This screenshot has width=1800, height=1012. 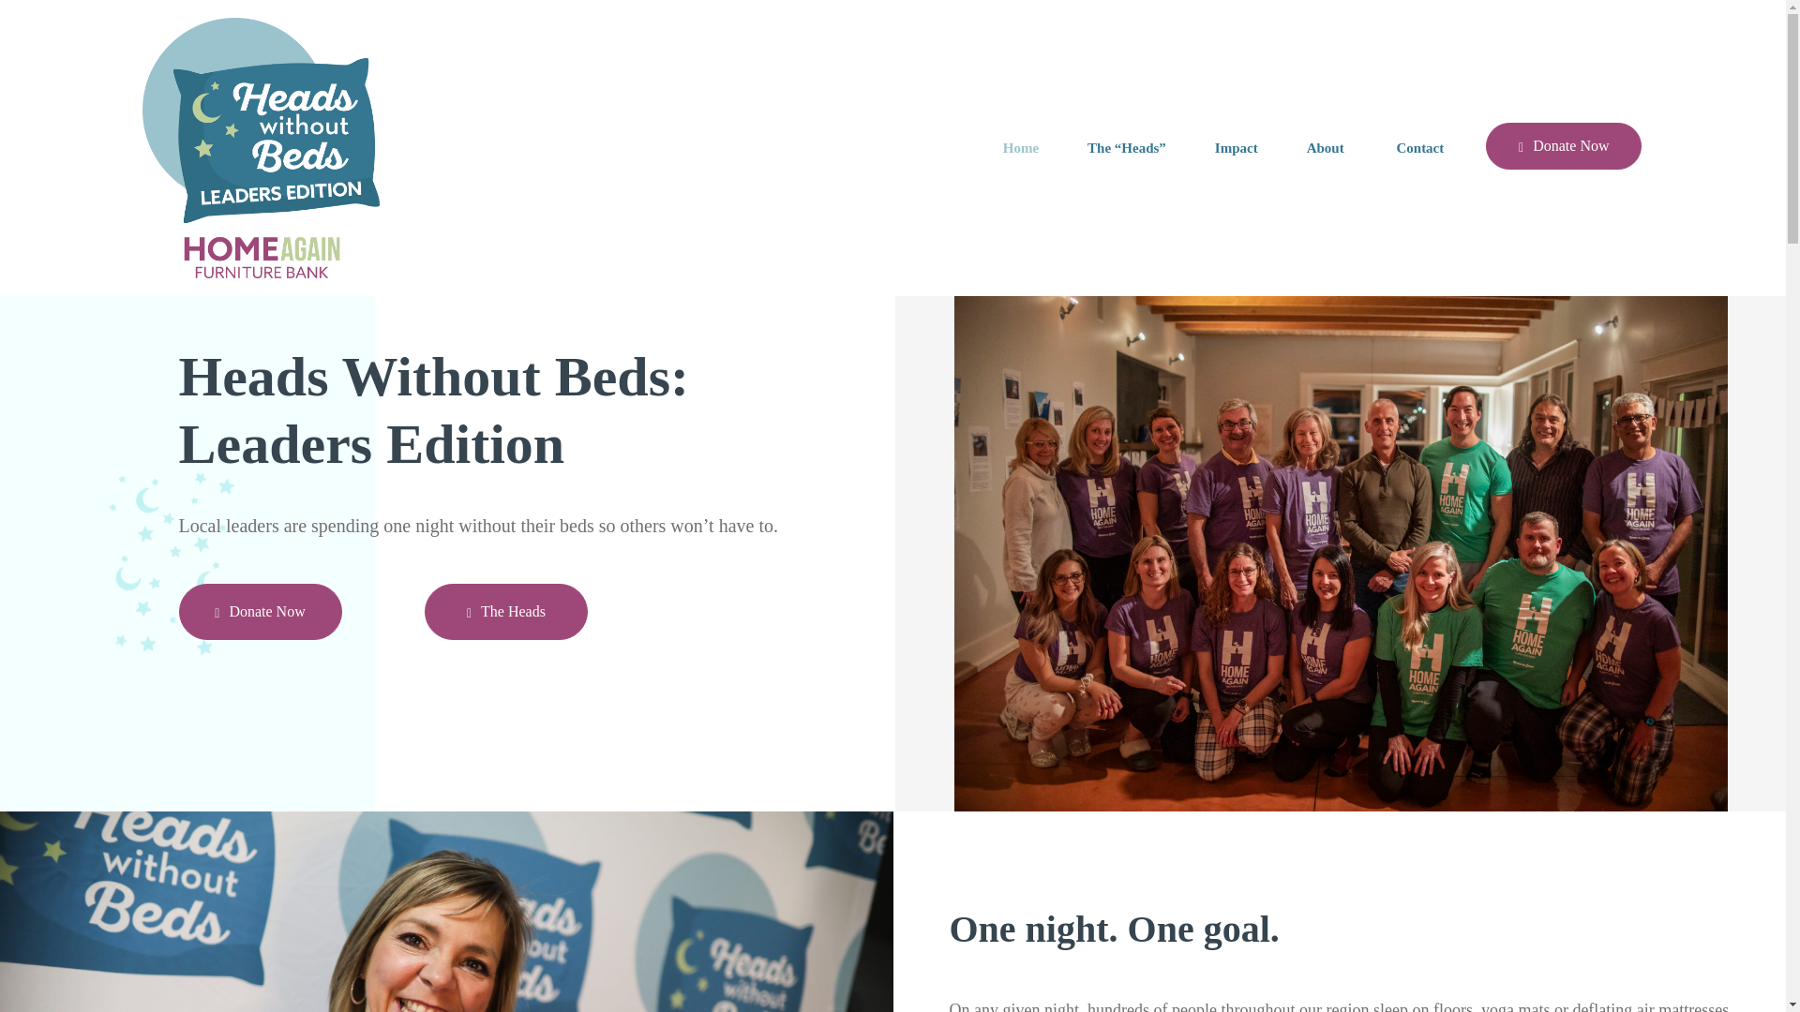 What do you see at coordinates (506, 611) in the screenshot?
I see `The Heads` at bounding box center [506, 611].